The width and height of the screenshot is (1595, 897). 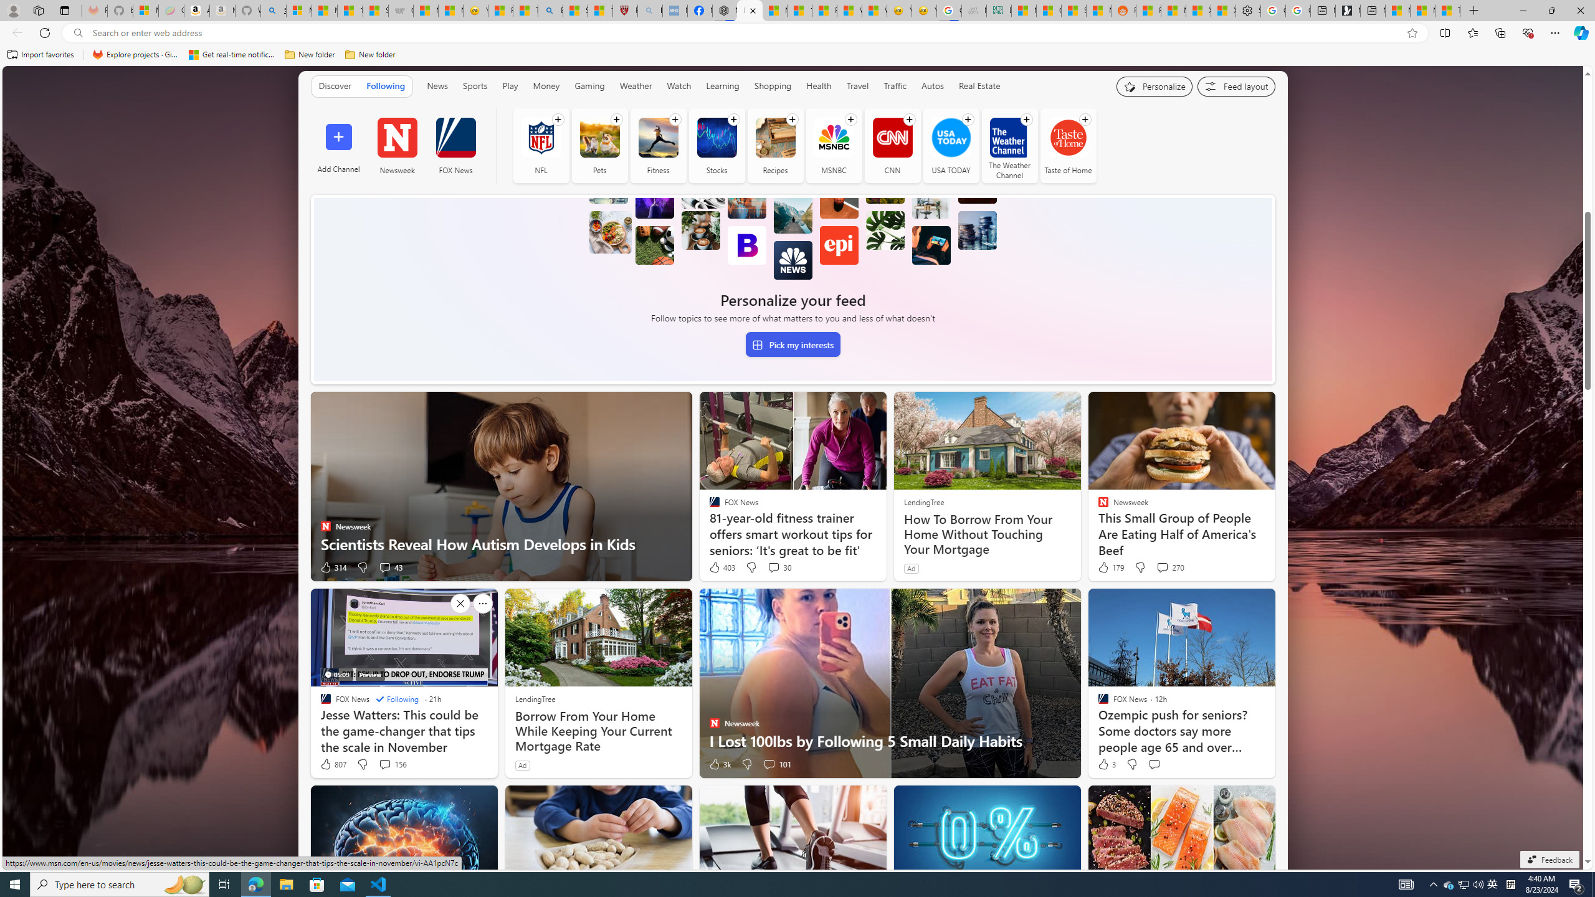 I want to click on FOX News, so click(x=455, y=137).